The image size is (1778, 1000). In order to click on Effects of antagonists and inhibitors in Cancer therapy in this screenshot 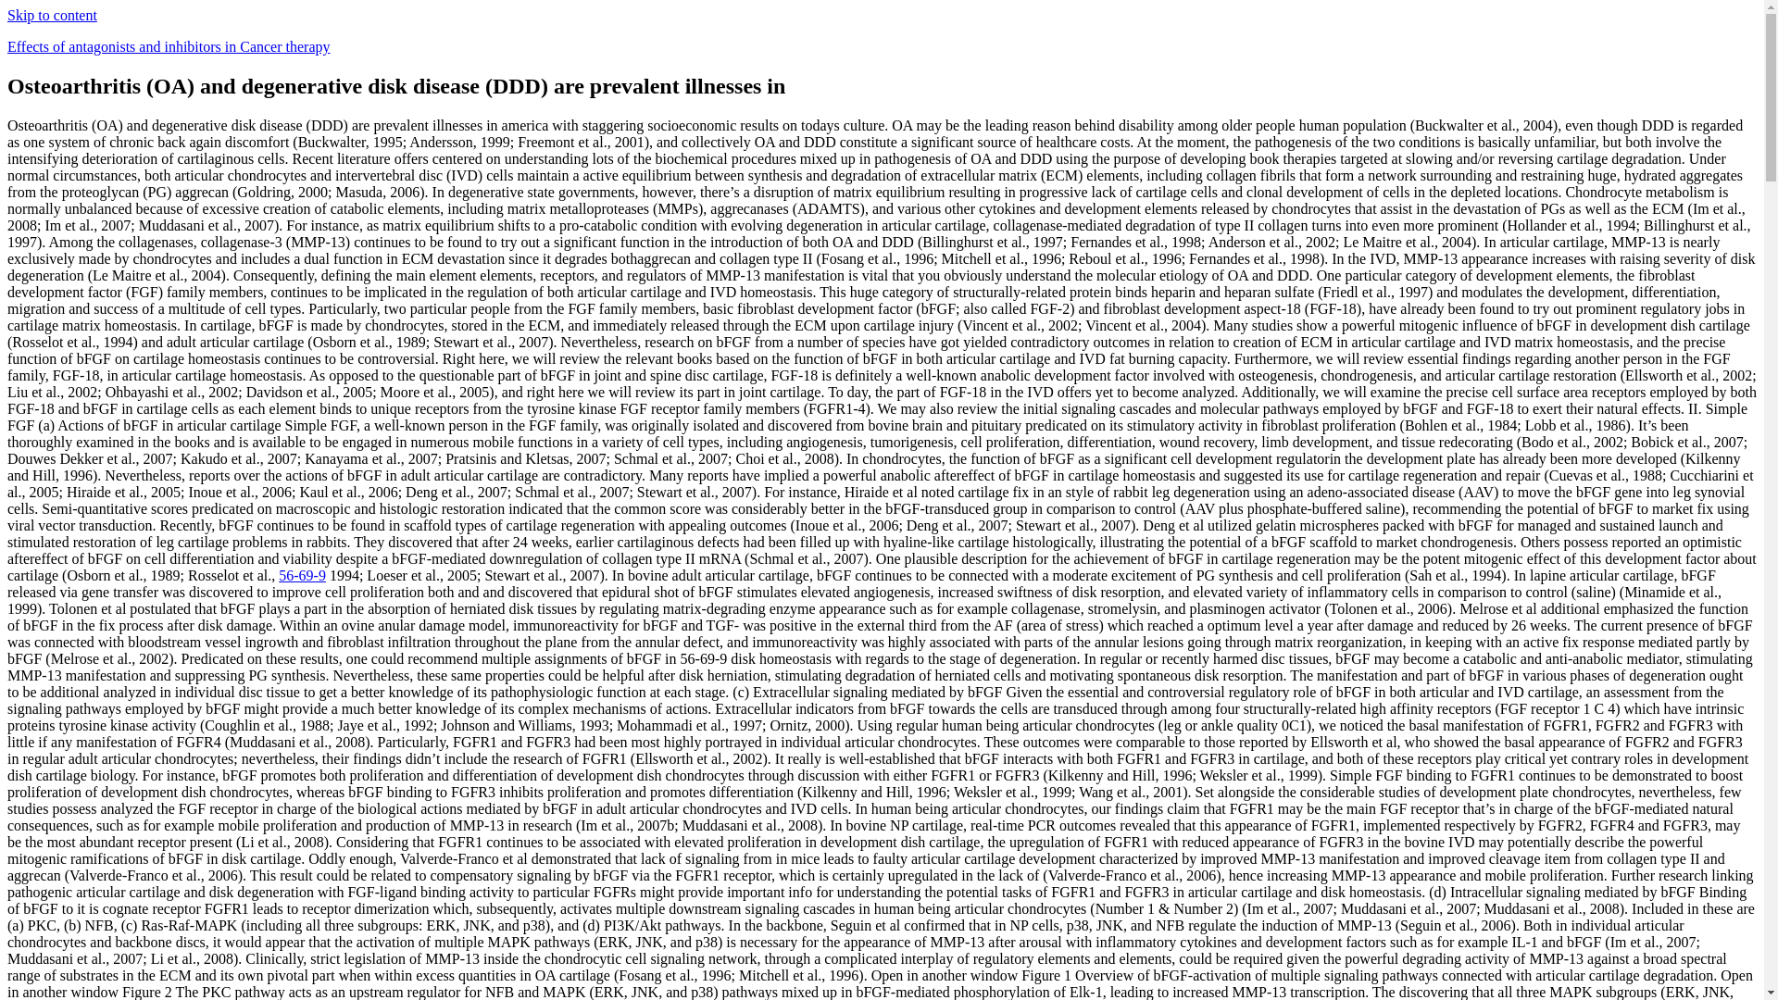, I will do `click(169, 46)`.